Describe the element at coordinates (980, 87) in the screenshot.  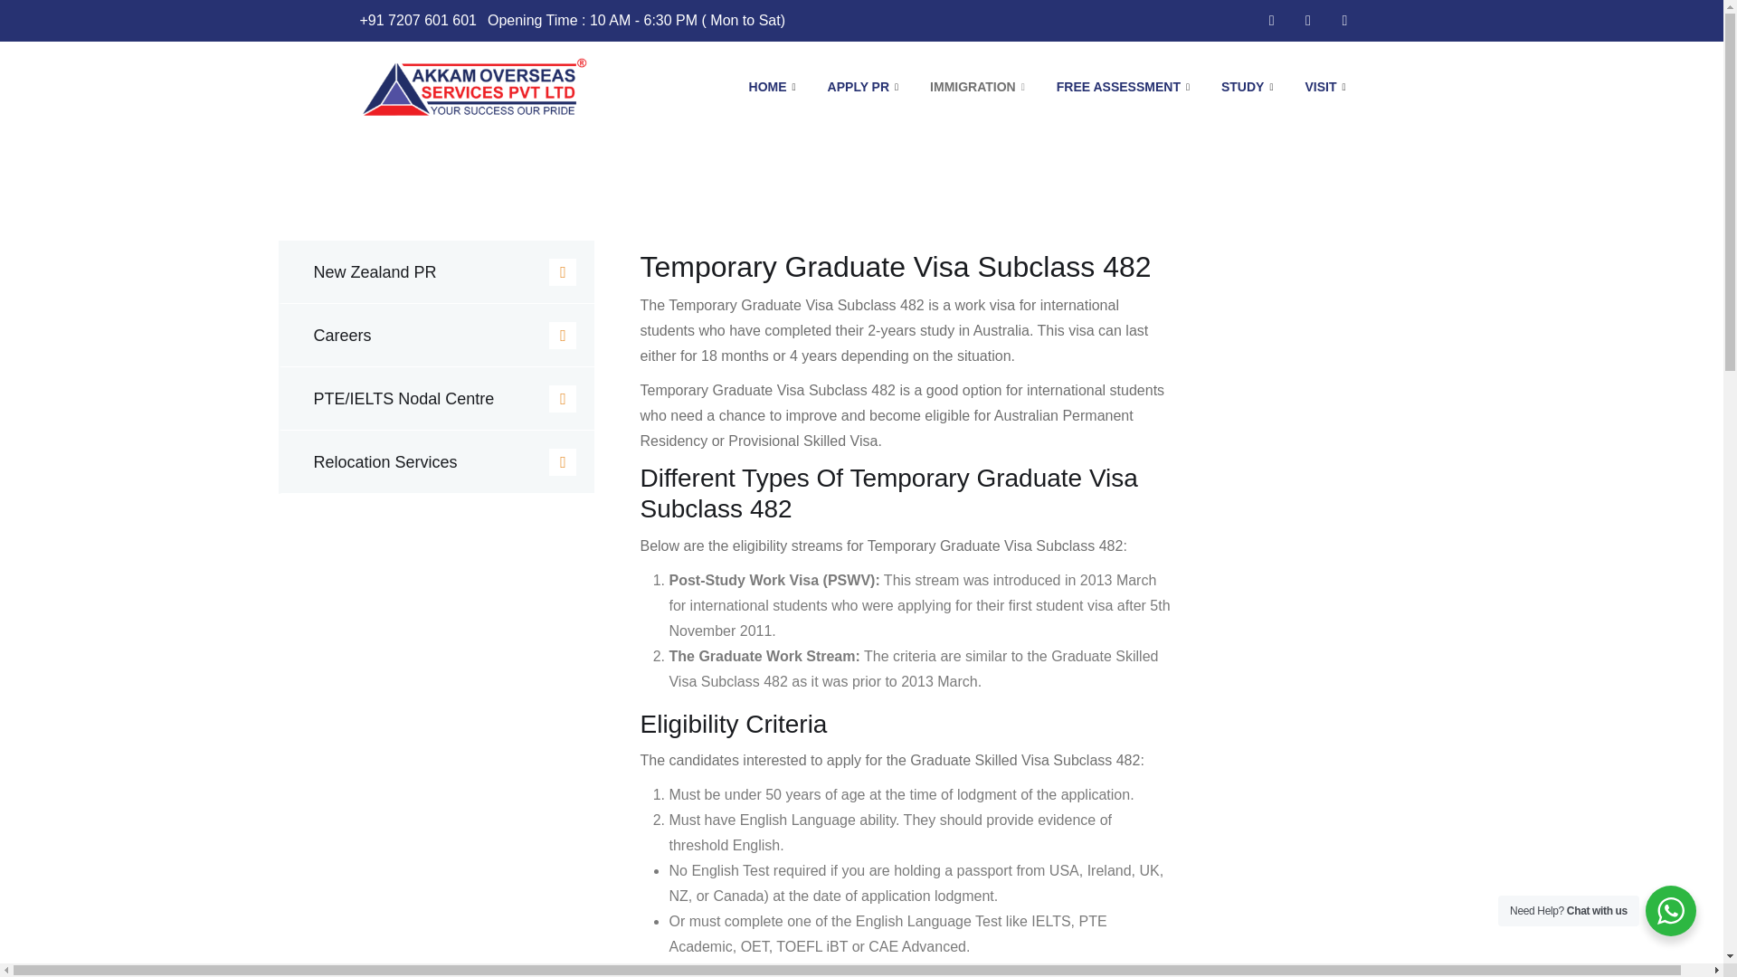
I see `IMMIGRATION` at that location.